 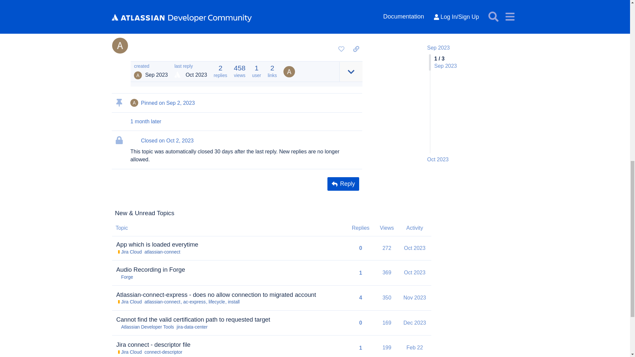 I want to click on atlassian-connect, so click(x=162, y=252).